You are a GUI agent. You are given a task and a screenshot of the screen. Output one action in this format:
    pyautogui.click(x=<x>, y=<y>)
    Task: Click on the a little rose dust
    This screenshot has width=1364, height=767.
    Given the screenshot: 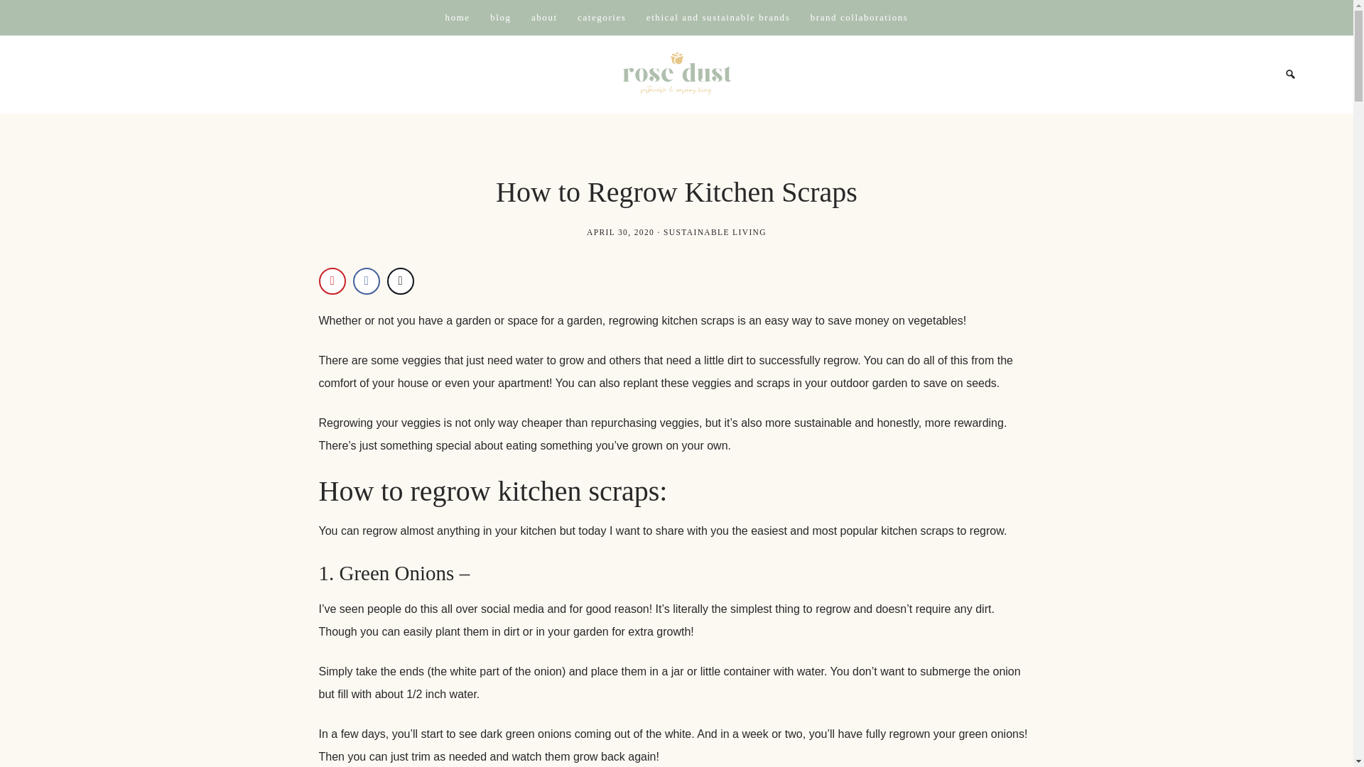 What is the action you would take?
    pyautogui.click(x=677, y=75)
    